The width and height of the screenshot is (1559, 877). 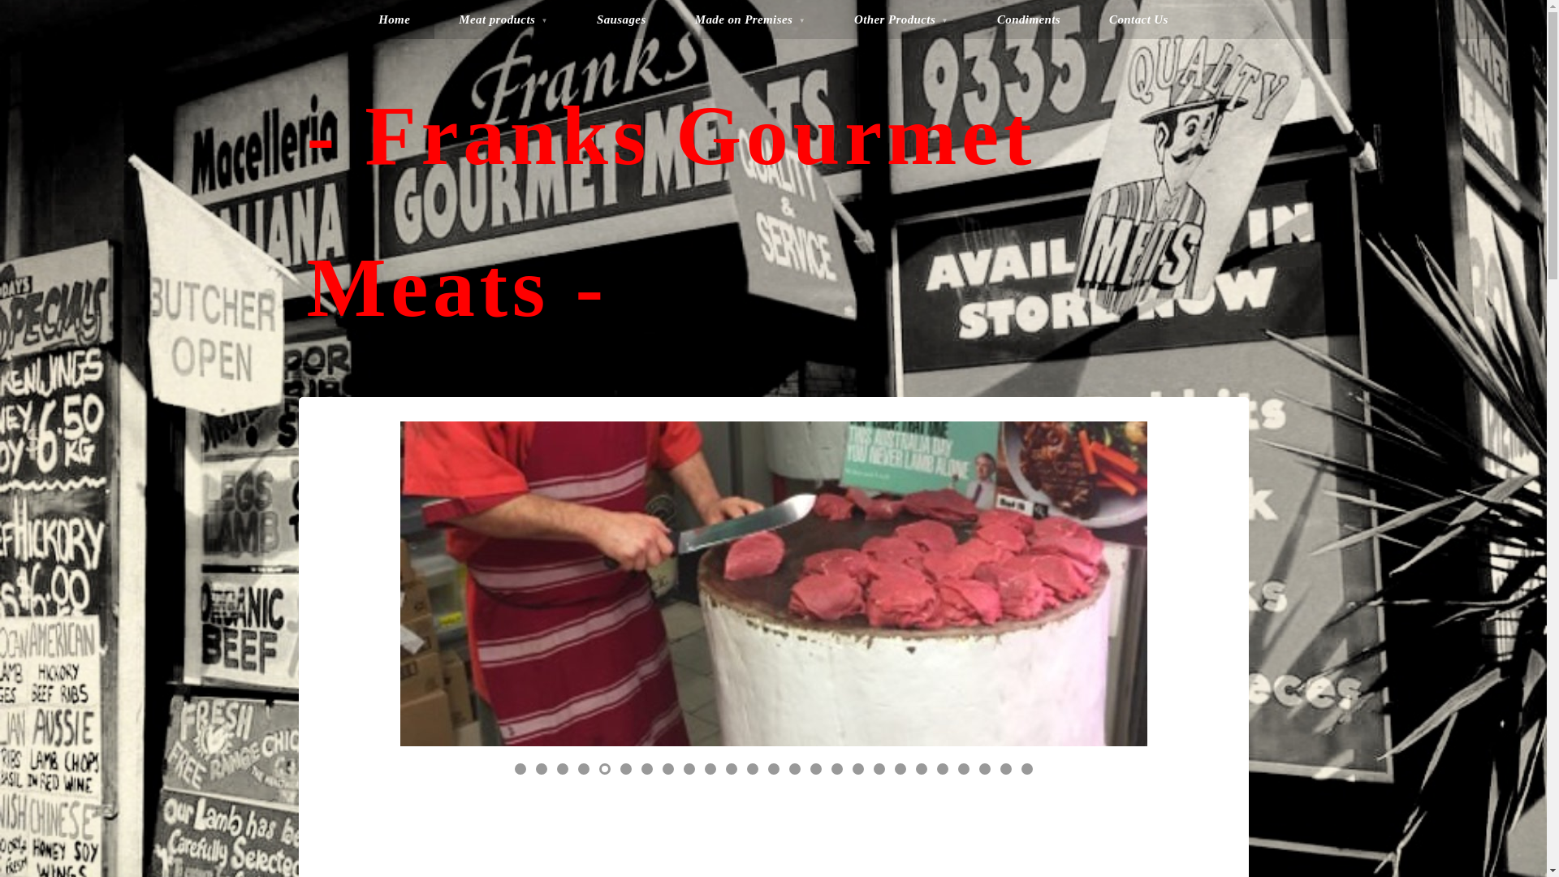 I want to click on Contact Us, so click(x=1138, y=19).